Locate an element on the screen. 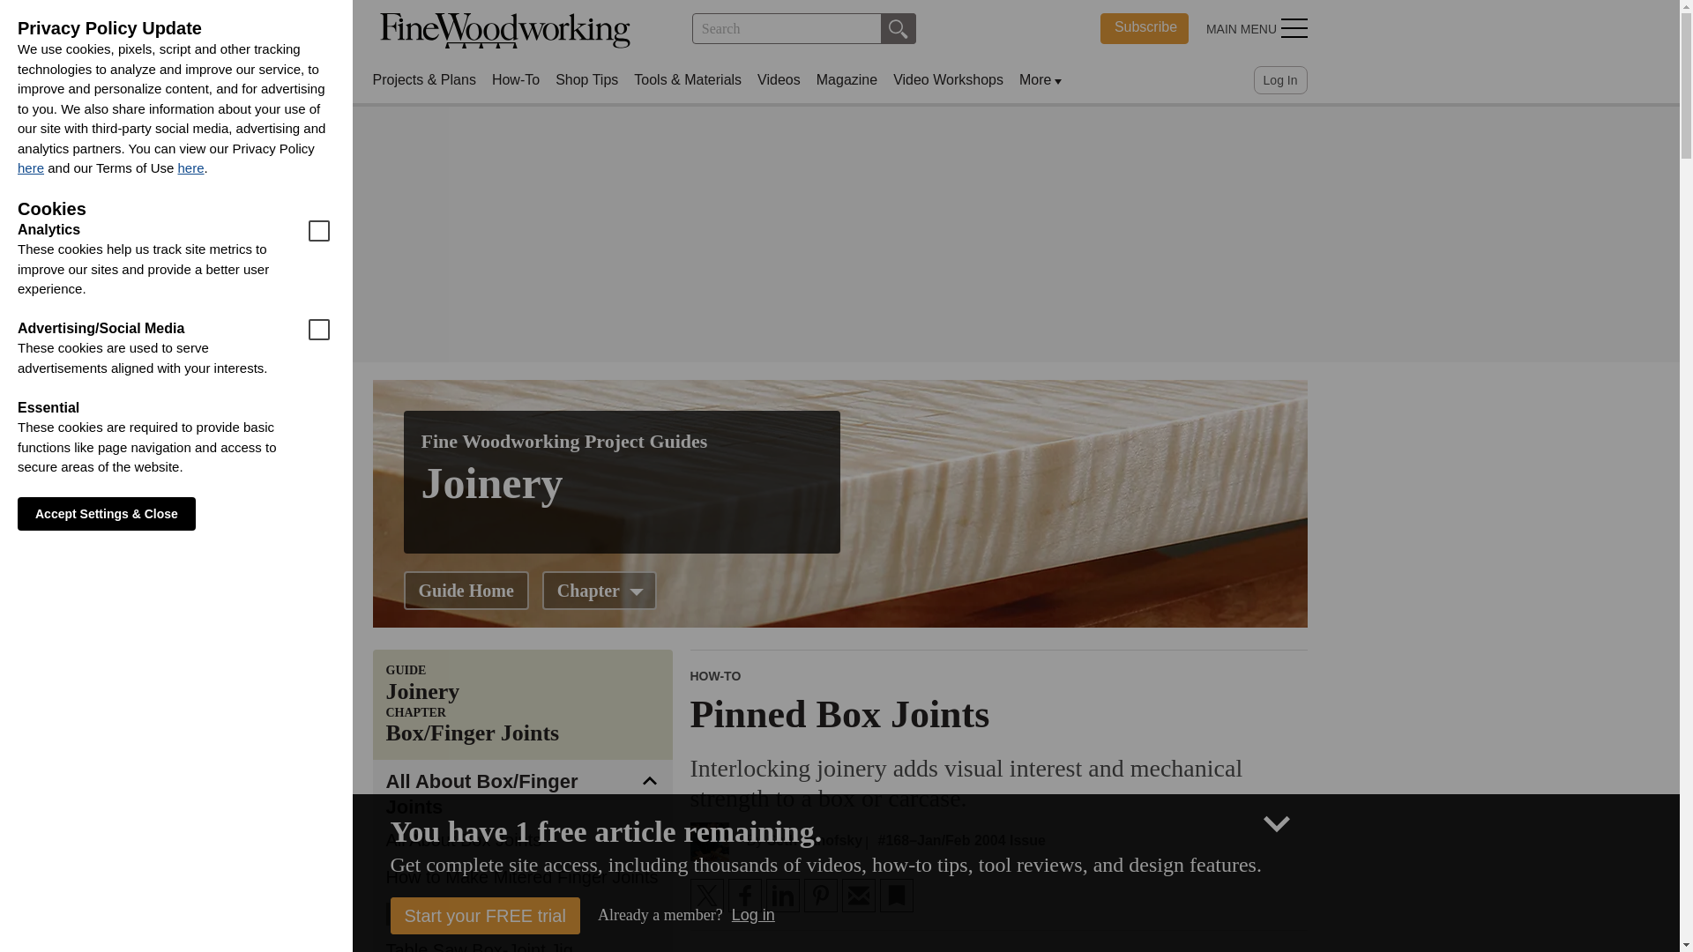 The width and height of the screenshot is (1693, 952). Magazine is located at coordinates (846, 79).